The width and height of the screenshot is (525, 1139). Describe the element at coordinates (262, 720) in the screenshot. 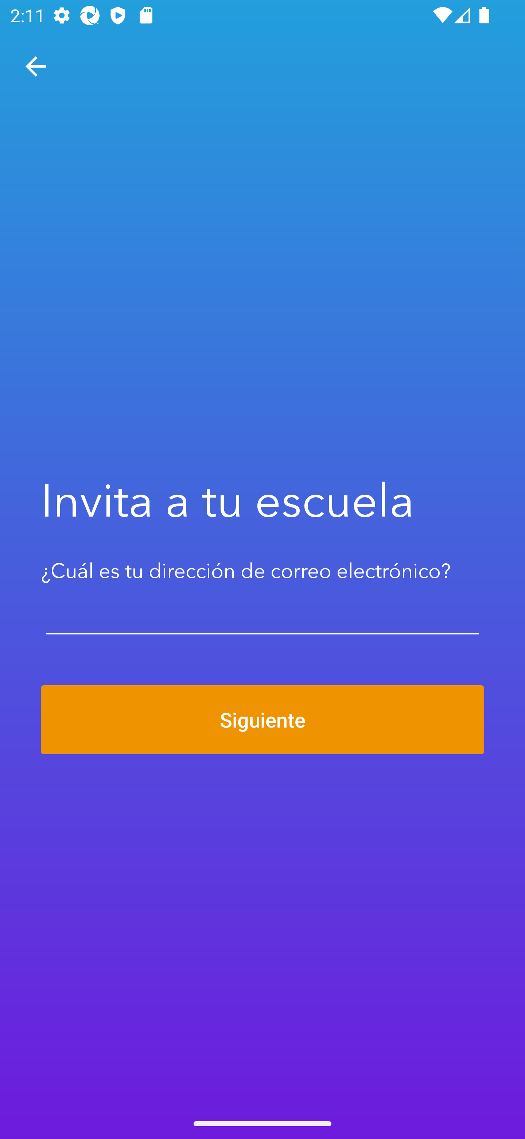

I see `Siguiente` at that location.